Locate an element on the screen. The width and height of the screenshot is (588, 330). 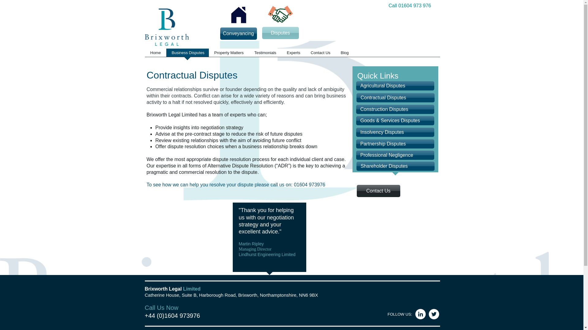
Contractual Disputes is located at coordinates (395, 97).